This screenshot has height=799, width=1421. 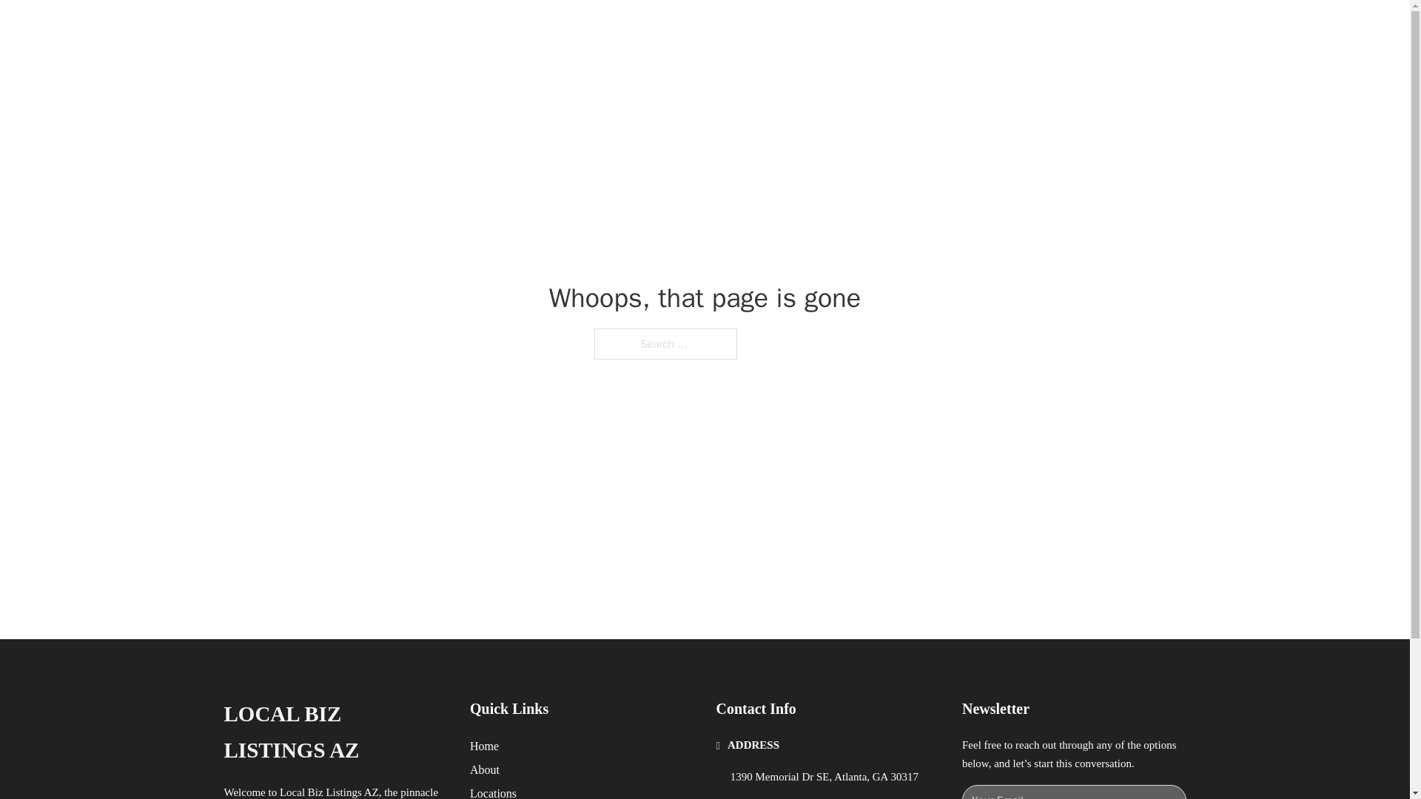 What do you see at coordinates (485, 769) in the screenshot?
I see `About` at bounding box center [485, 769].